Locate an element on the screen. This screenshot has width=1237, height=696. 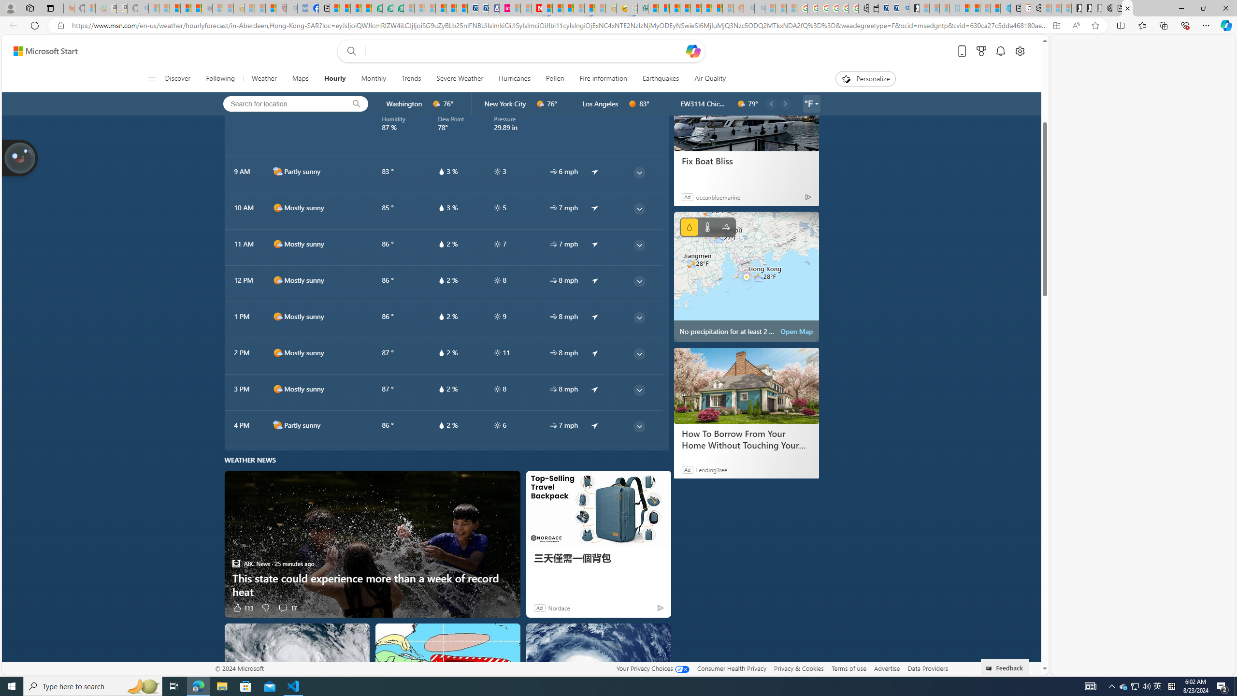
Aberdeen, Hong Kong SAR hourly forecast | Microsoft Weather is located at coordinates (1127, 8).